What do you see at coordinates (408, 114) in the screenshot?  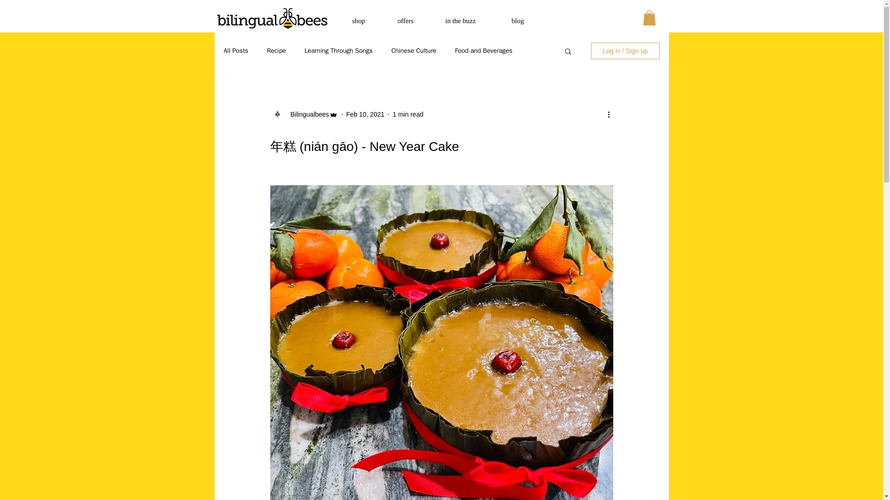 I see `1 min read` at bounding box center [408, 114].